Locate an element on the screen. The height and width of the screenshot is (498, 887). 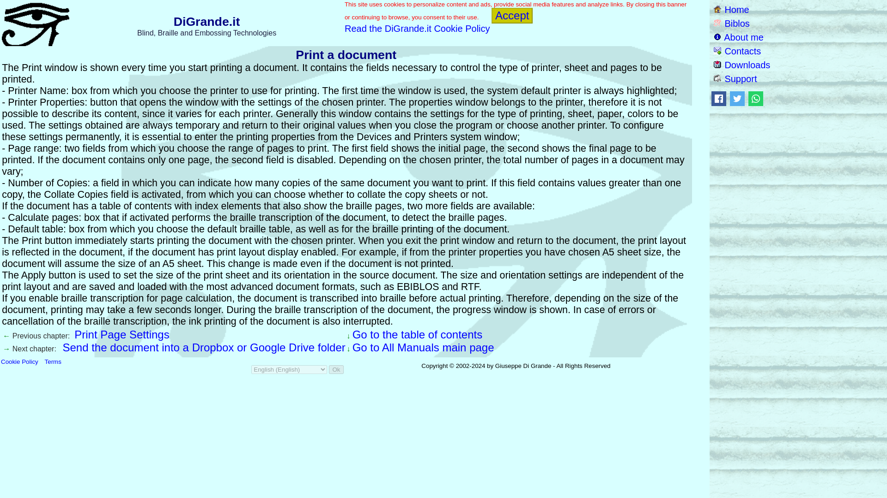
Share to Facebook is located at coordinates (719, 100).